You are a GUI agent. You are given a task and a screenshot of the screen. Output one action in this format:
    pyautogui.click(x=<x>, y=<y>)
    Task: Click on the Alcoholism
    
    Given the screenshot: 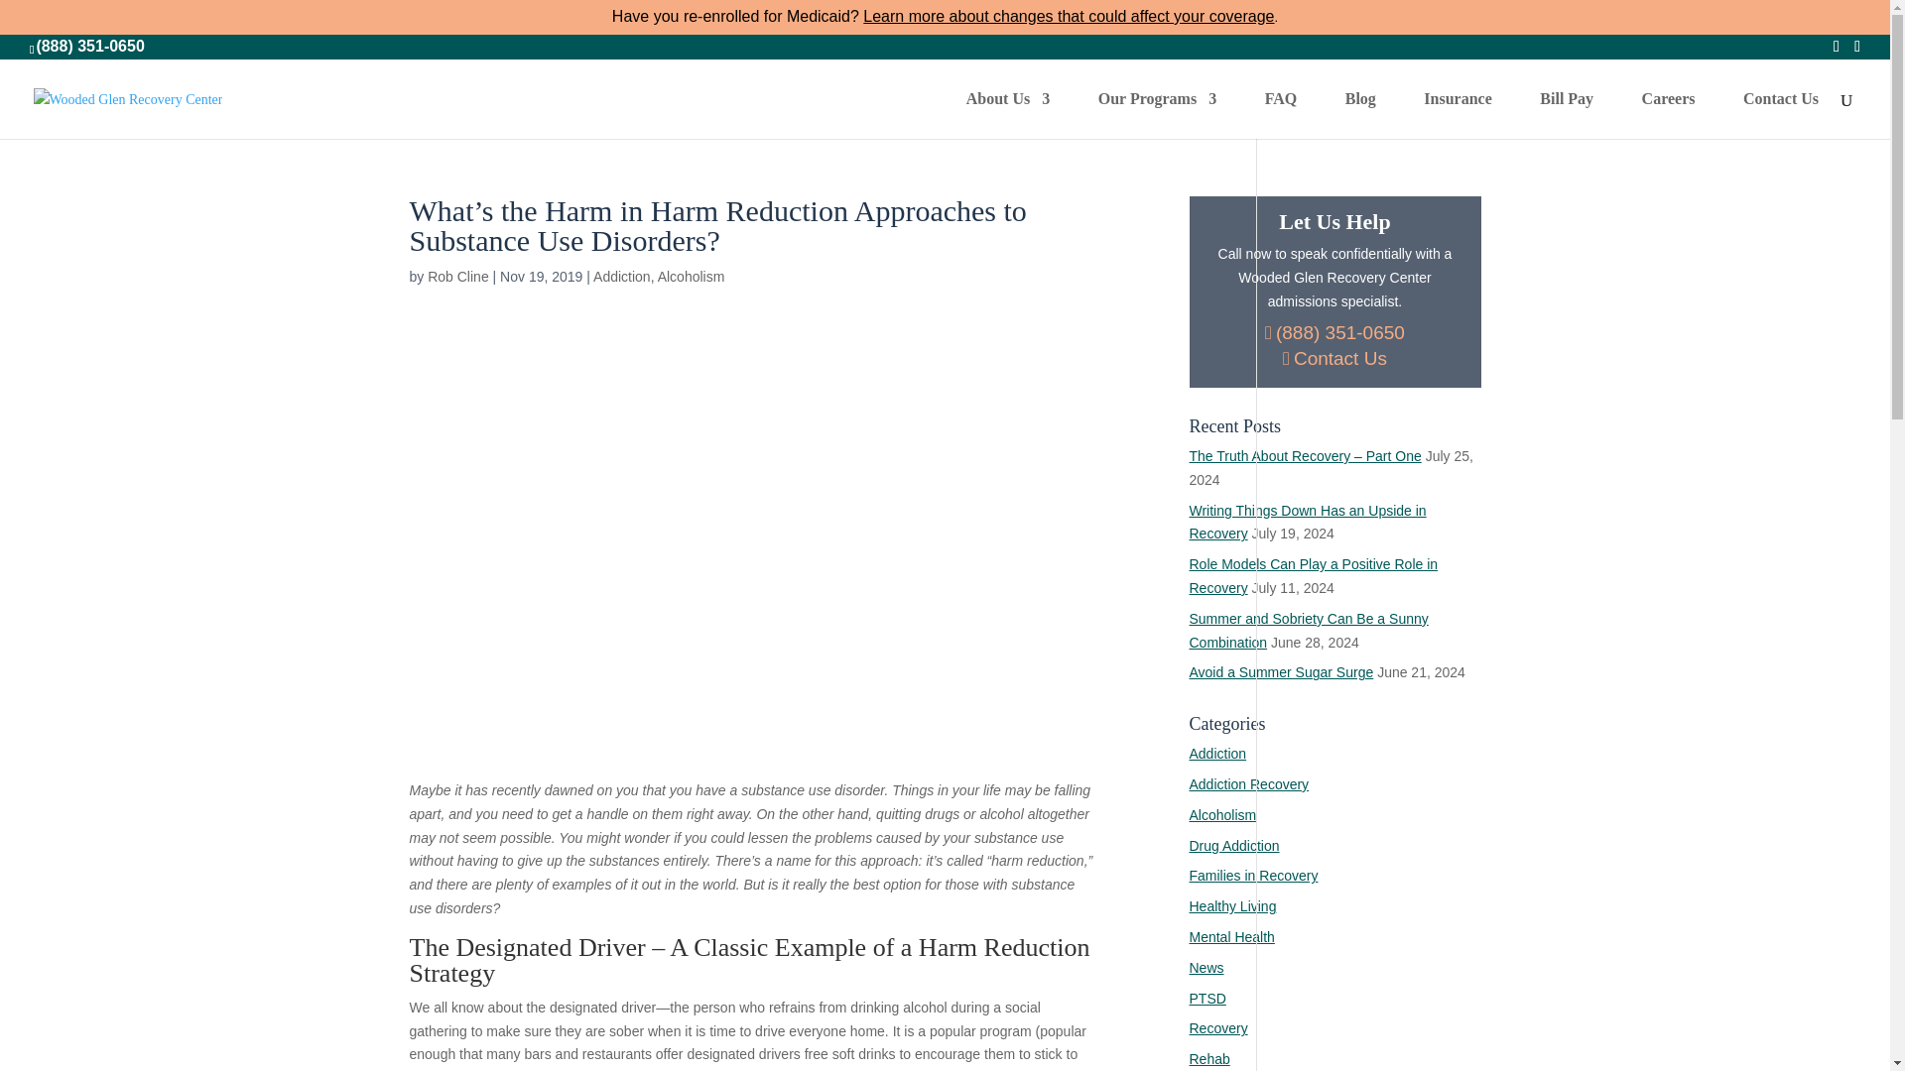 What is the action you would take?
    pyautogui.click(x=691, y=277)
    